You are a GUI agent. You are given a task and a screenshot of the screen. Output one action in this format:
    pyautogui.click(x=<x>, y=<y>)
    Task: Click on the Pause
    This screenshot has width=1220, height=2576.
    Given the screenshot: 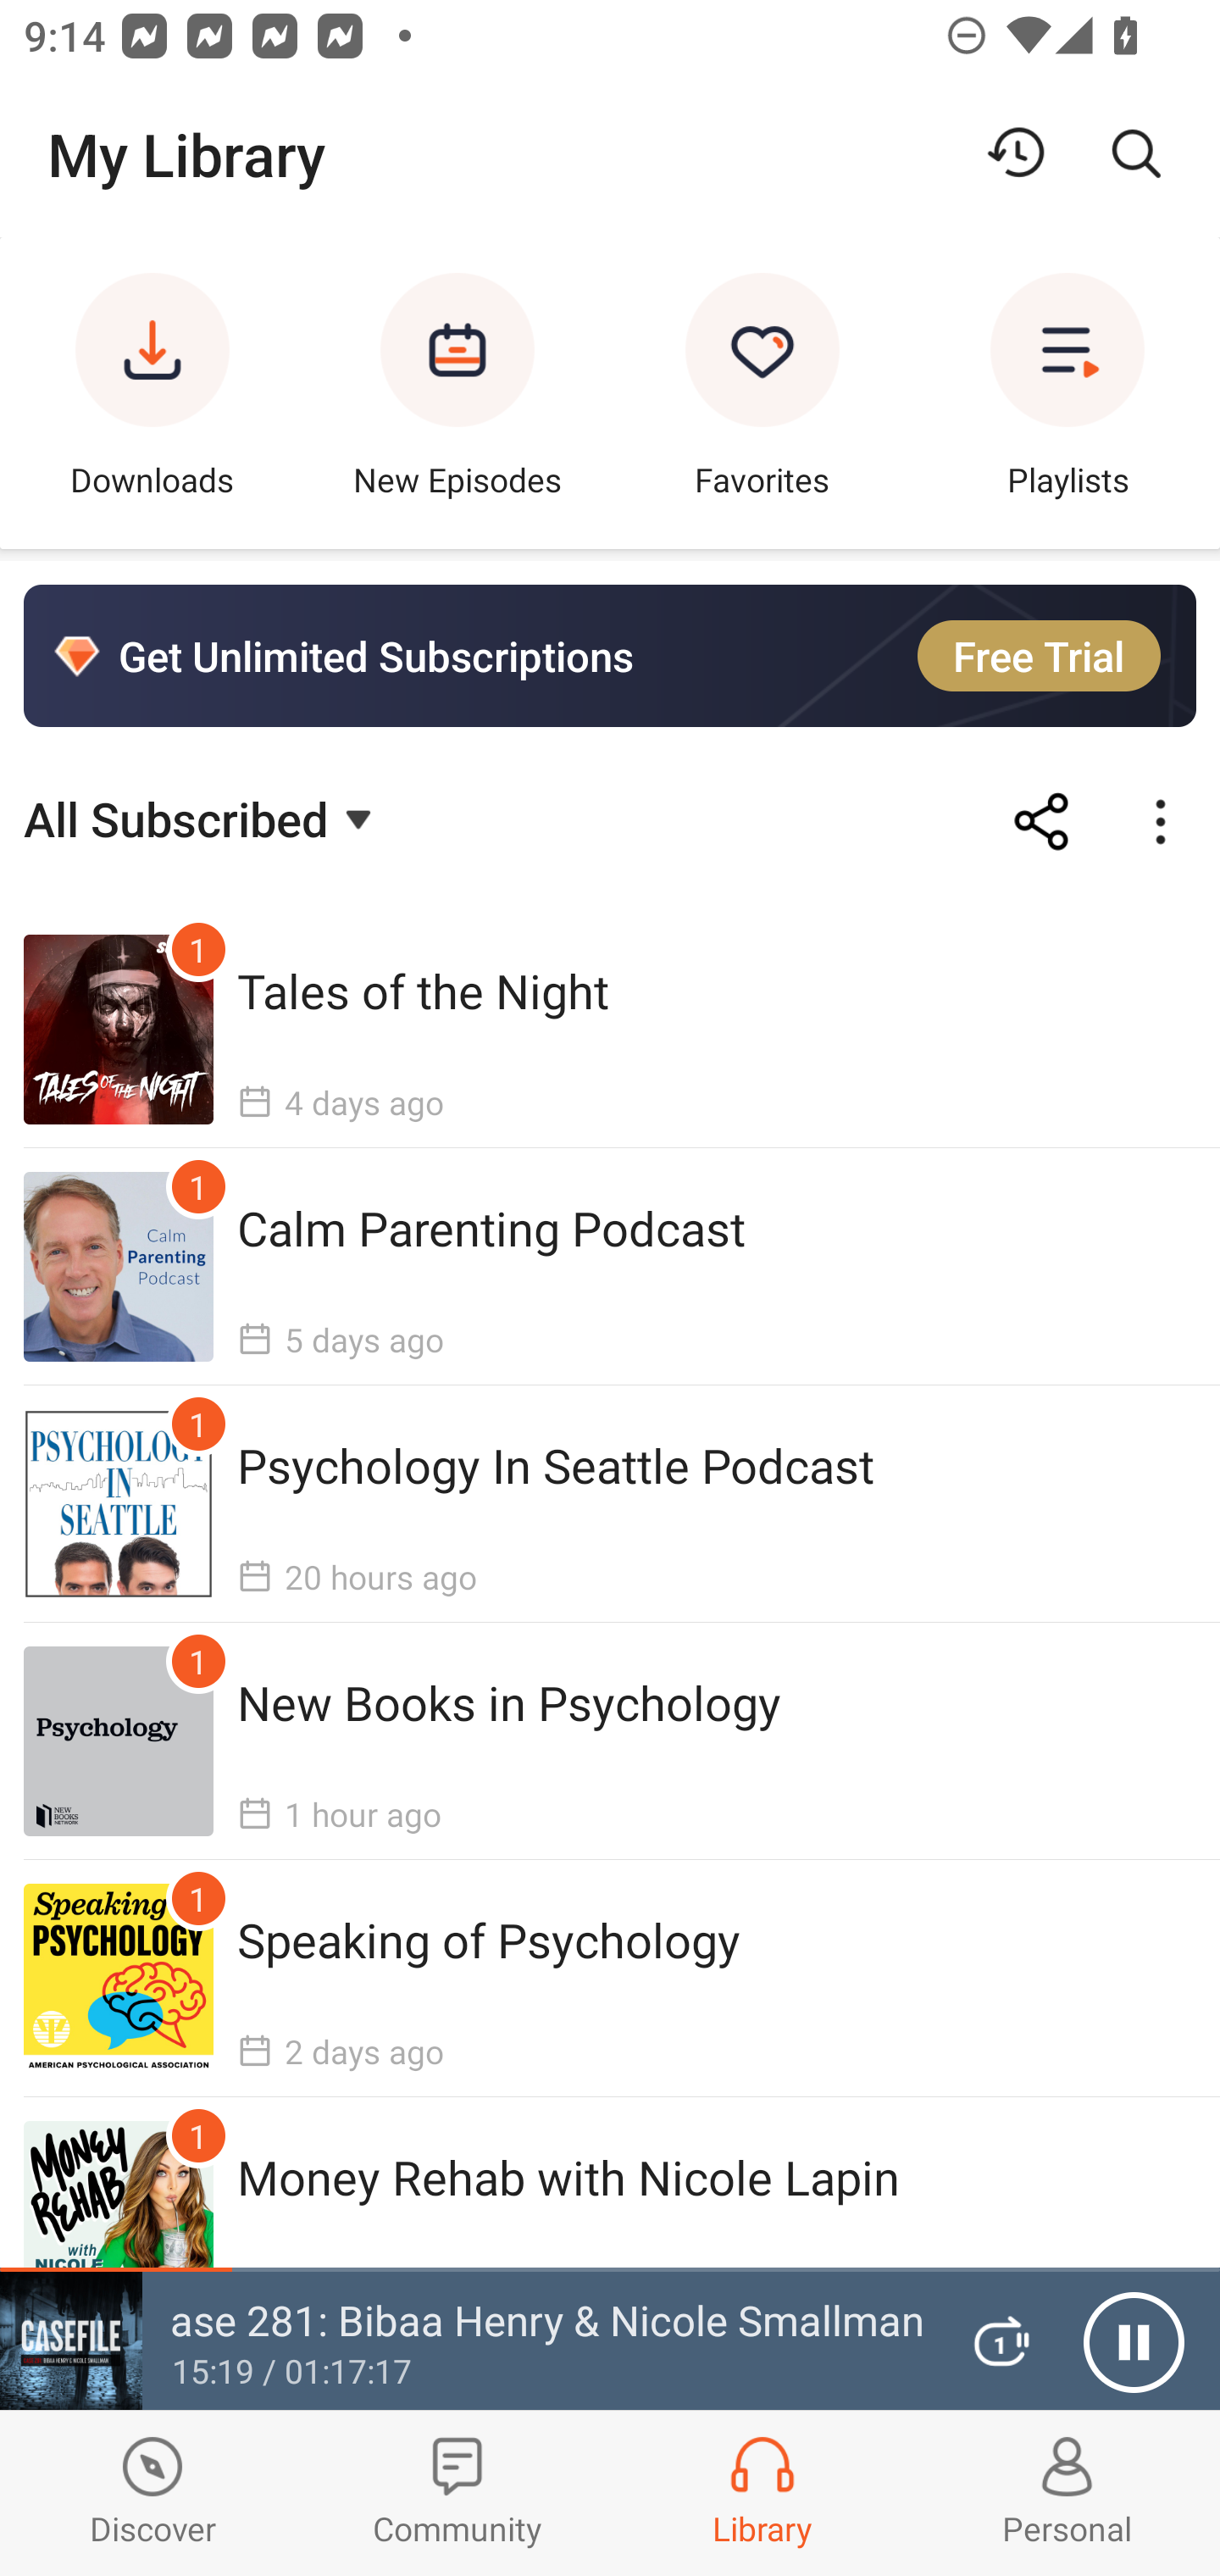 What is the action you would take?
    pyautogui.click(x=1134, y=2342)
    